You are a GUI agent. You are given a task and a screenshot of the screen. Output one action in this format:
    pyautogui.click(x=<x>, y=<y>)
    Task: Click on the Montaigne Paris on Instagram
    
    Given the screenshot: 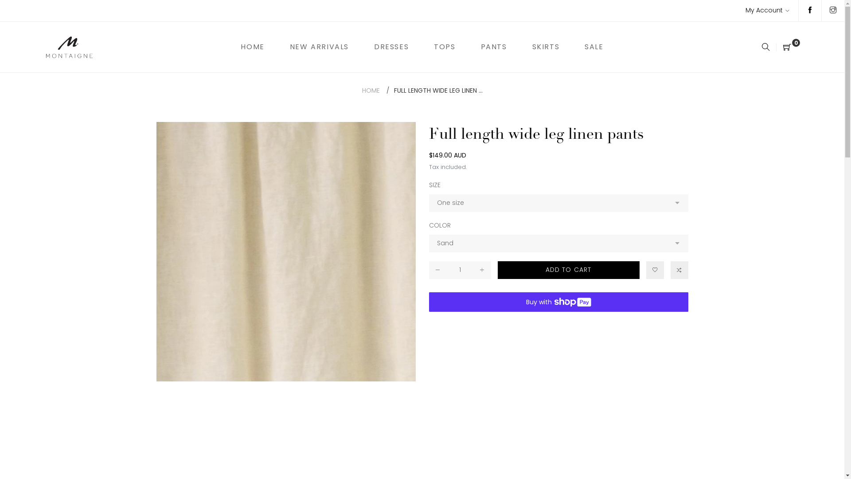 What is the action you would take?
    pyautogui.click(x=833, y=11)
    